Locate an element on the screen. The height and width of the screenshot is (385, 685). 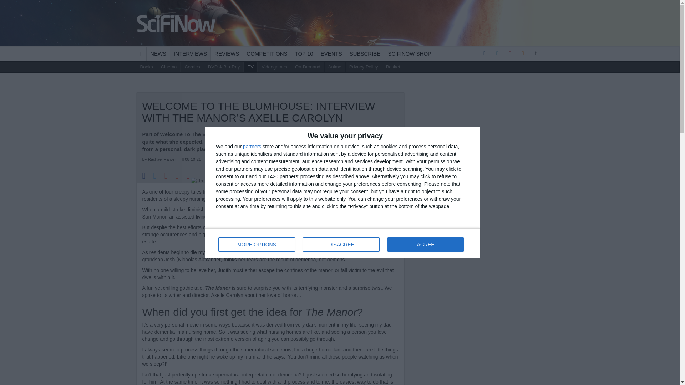
Anime is located at coordinates (335, 67).